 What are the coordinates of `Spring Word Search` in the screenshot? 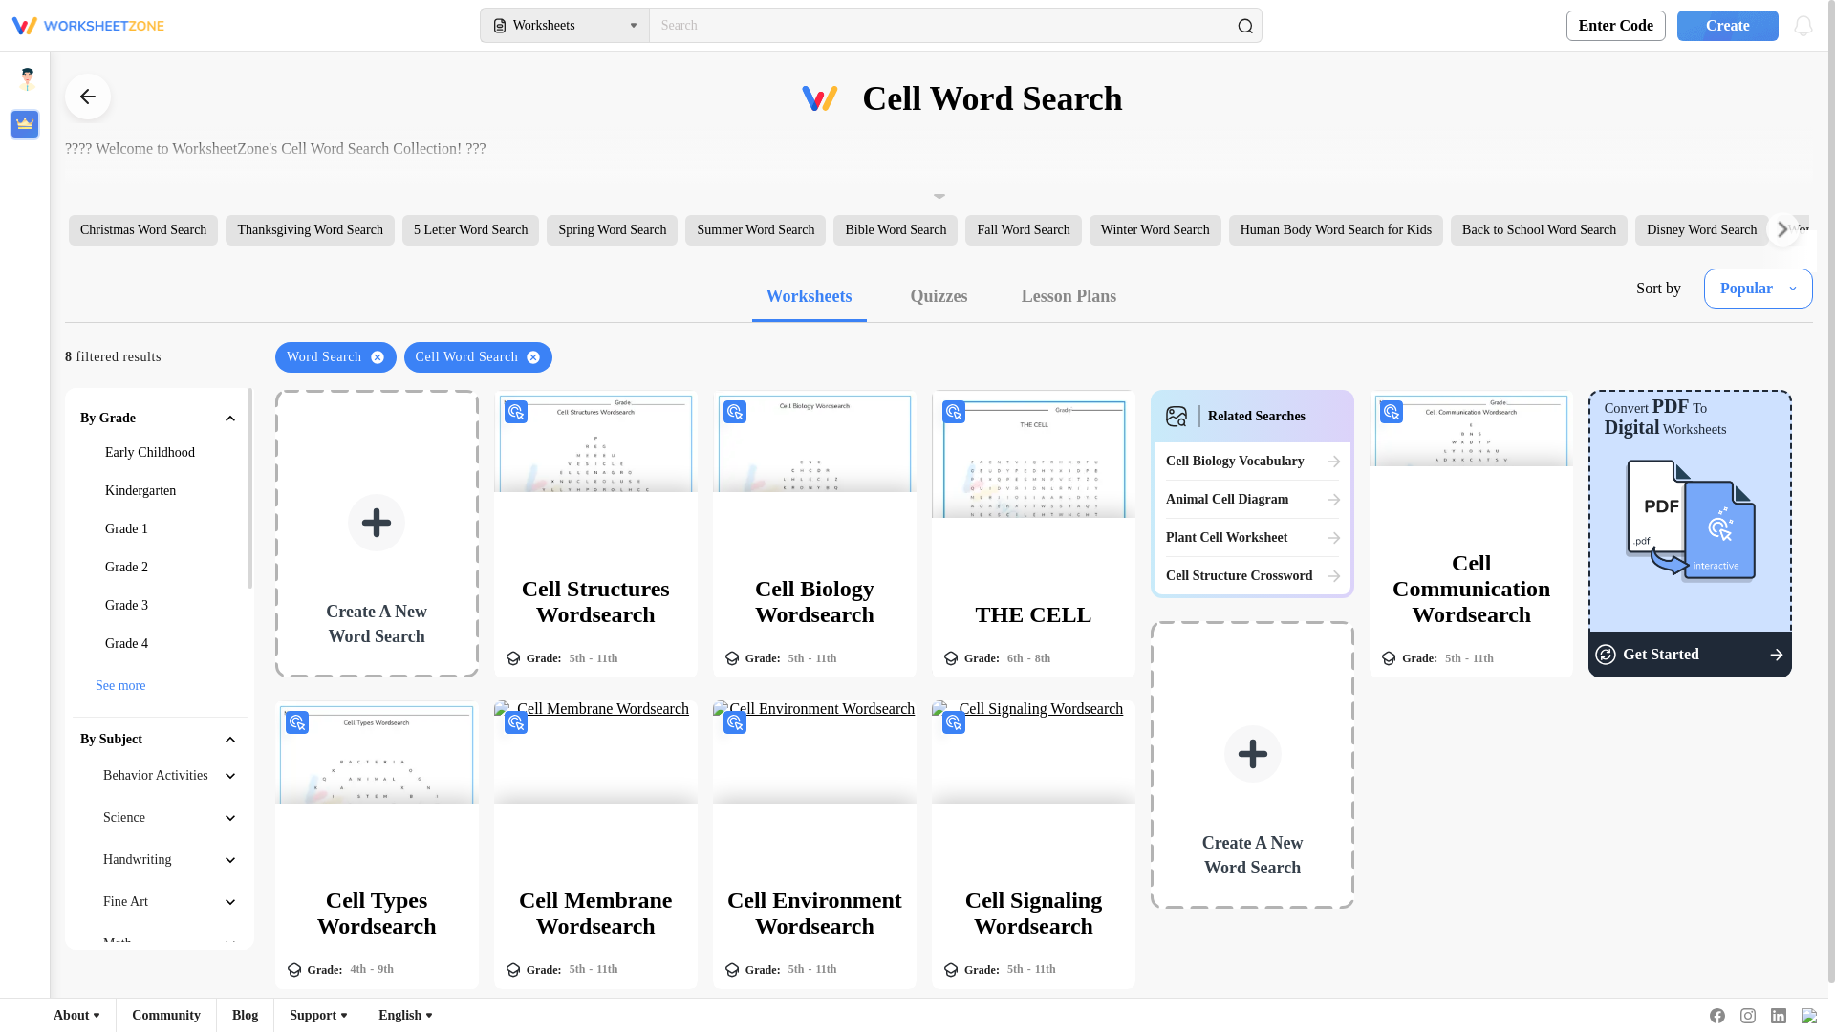 It's located at (612, 229).